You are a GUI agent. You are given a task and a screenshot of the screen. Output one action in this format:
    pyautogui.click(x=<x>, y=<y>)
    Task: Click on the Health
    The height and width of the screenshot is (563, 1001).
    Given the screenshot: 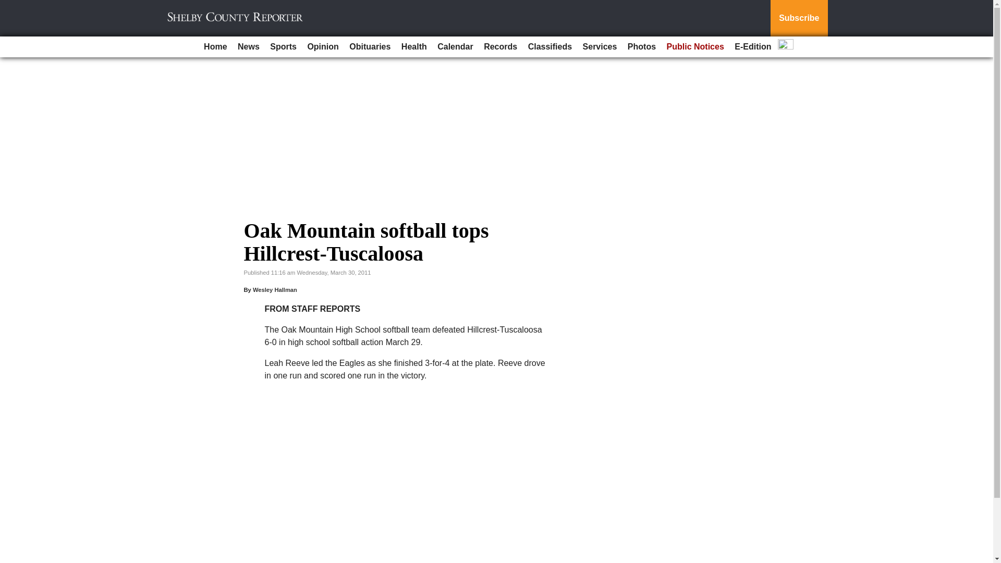 What is the action you would take?
    pyautogui.click(x=414, y=47)
    